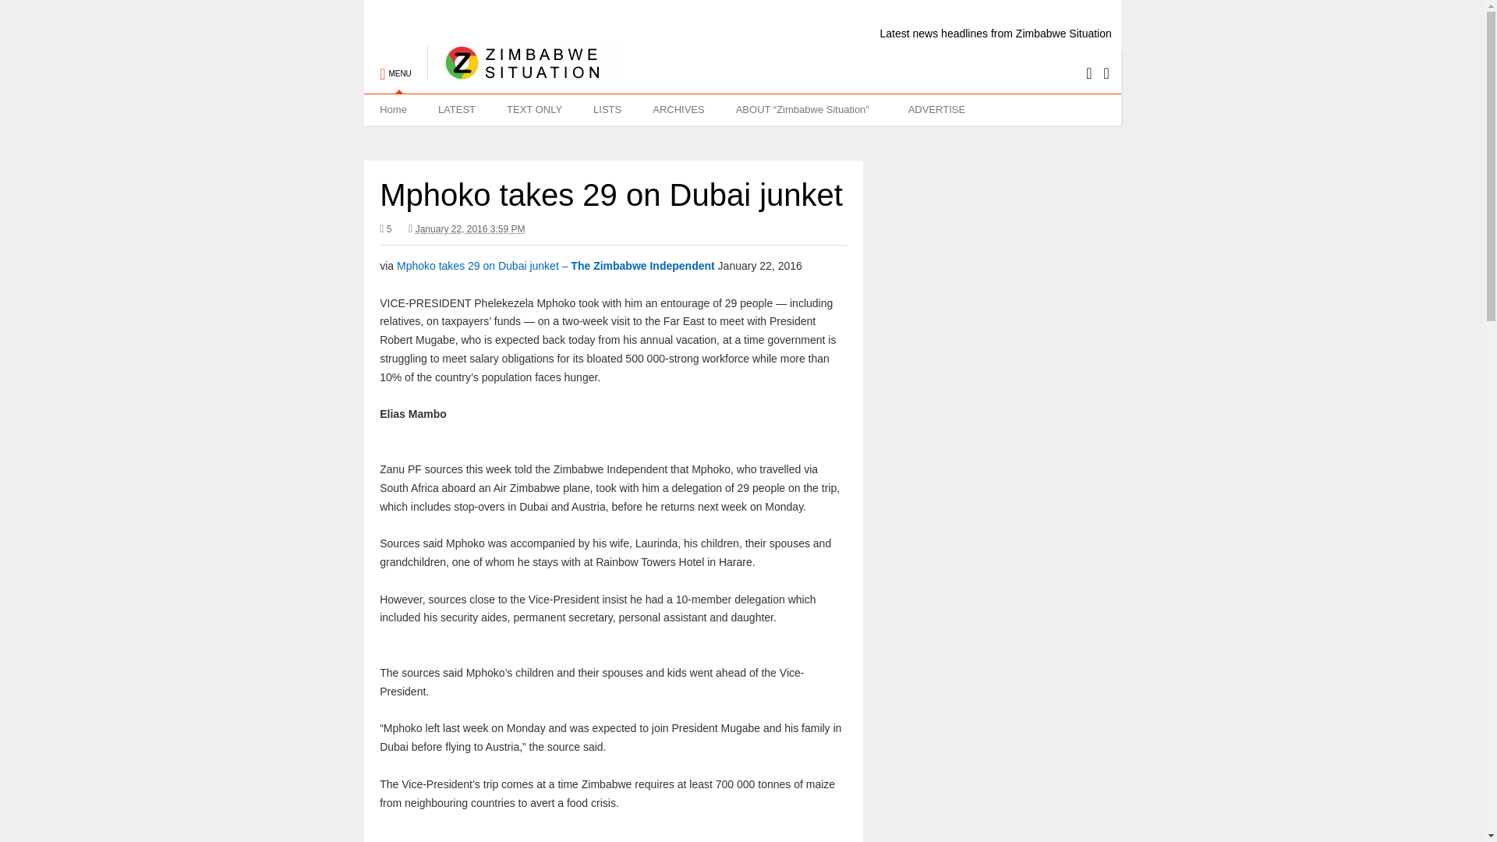  I want to click on LISTS, so click(607, 109).